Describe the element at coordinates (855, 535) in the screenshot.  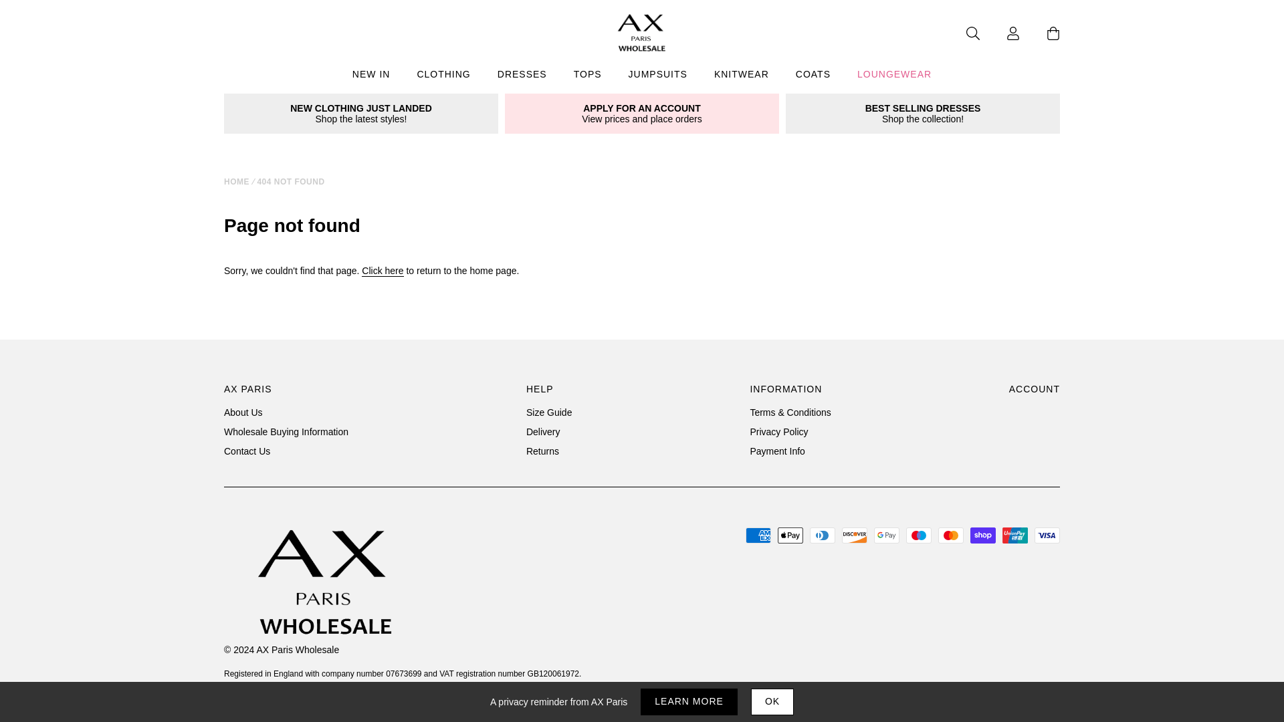
I see `Discover` at that location.